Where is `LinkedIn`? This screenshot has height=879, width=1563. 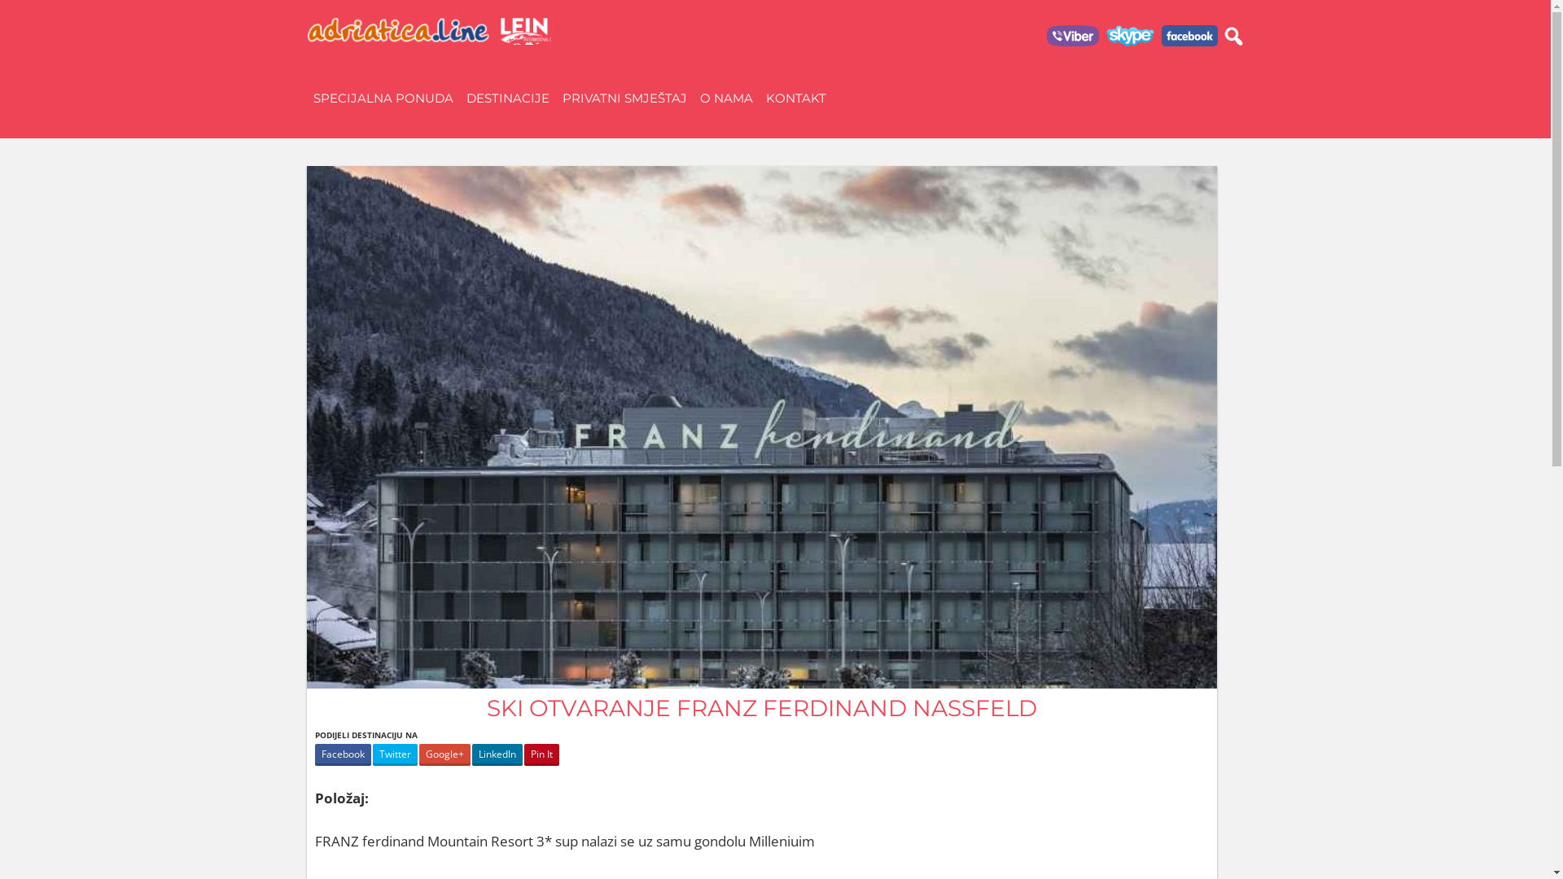 LinkedIn is located at coordinates (497, 755).